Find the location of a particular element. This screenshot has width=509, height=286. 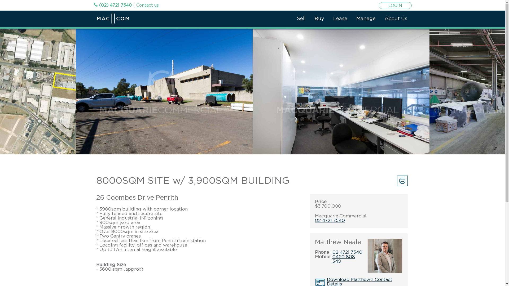

Buy is located at coordinates (319, 19).